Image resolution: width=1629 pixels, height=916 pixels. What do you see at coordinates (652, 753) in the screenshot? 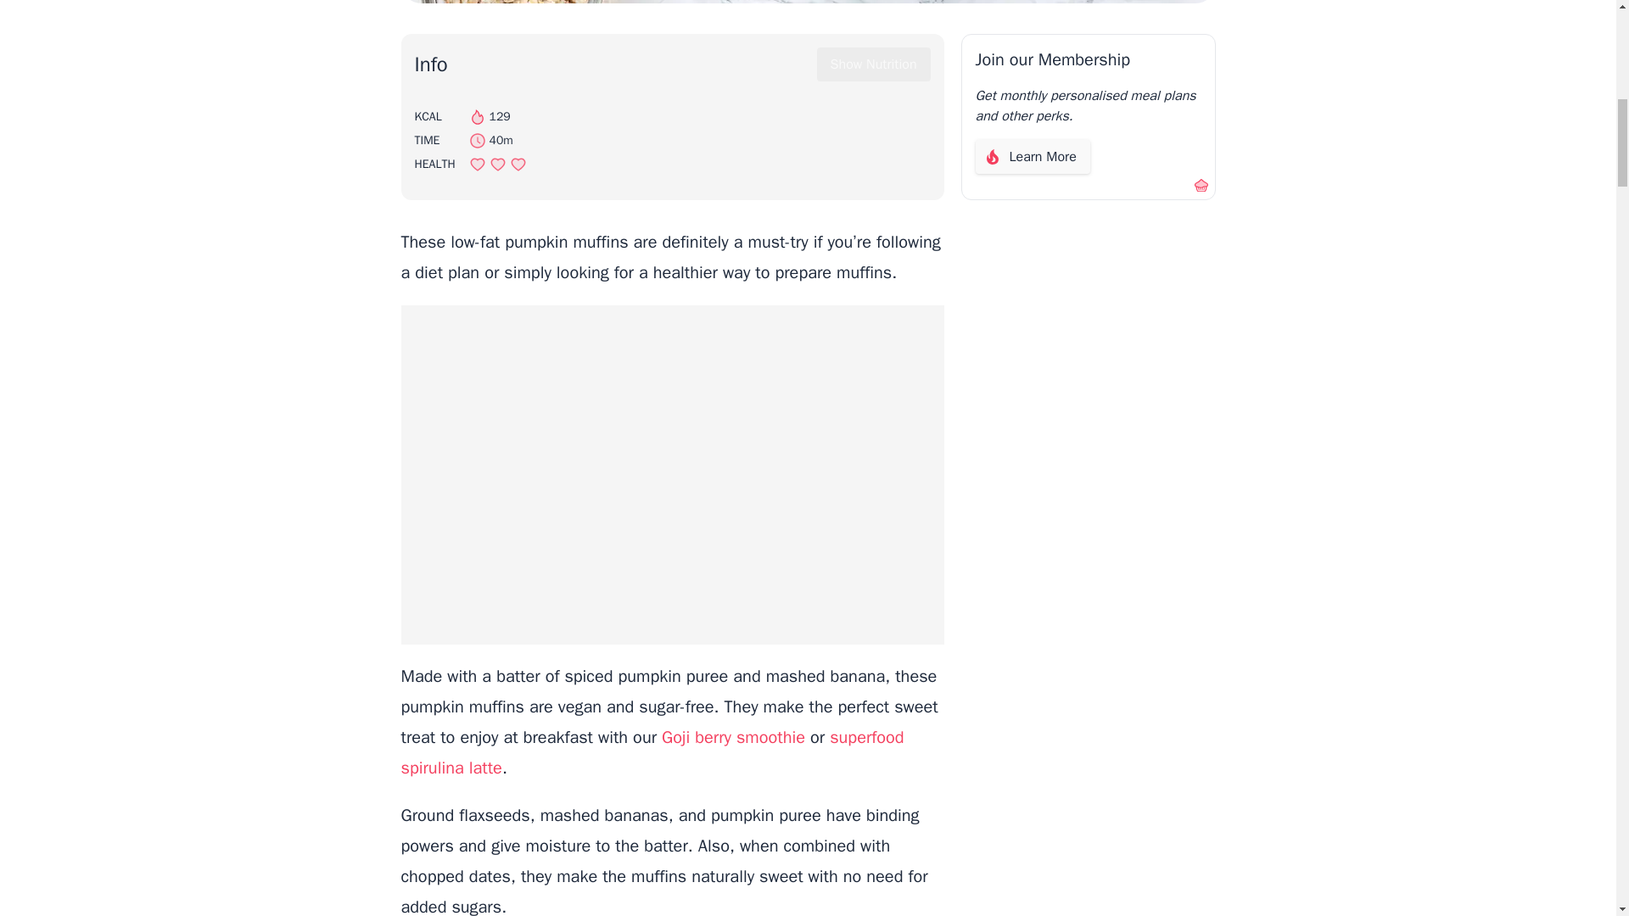
I see `superfood spirulina latte` at bounding box center [652, 753].